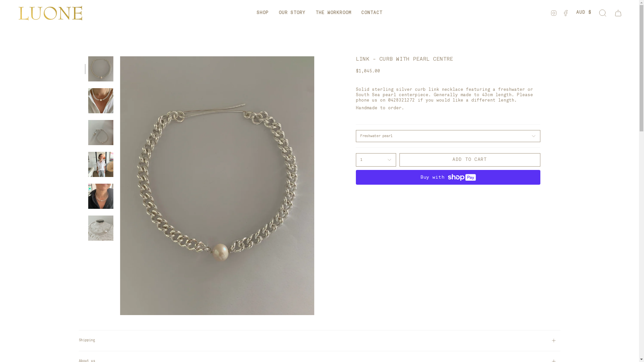 This screenshot has height=362, width=644. What do you see at coordinates (566, 13) in the screenshot?
I see `FACEBOOK` at bounding box center [566, 13].